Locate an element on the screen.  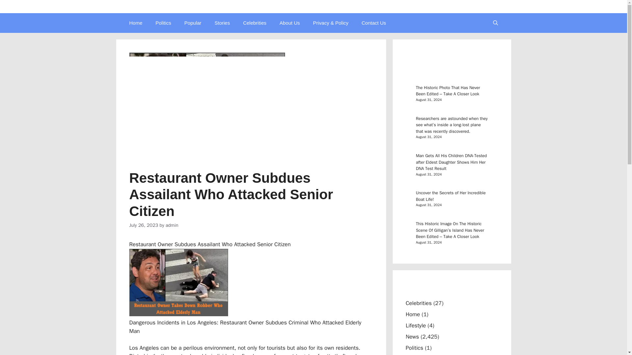
Home is located at coordinates (412, 314).